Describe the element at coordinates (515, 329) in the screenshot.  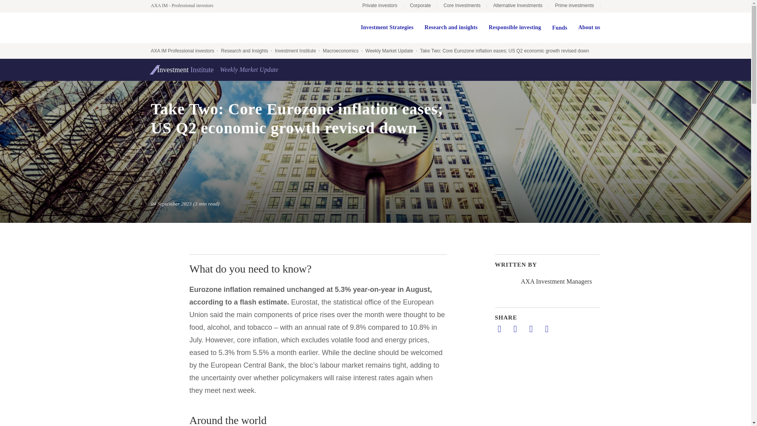
I see `Share on twitter` at that location.